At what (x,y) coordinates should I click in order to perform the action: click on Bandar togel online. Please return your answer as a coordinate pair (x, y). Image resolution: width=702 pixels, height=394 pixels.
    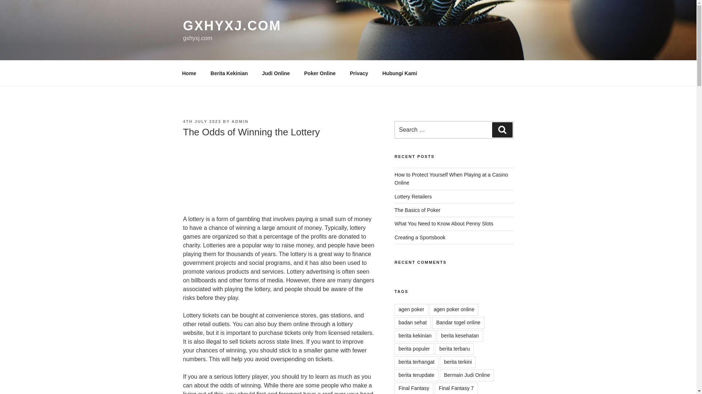
    Looking at the image, I should click on (458, 322).